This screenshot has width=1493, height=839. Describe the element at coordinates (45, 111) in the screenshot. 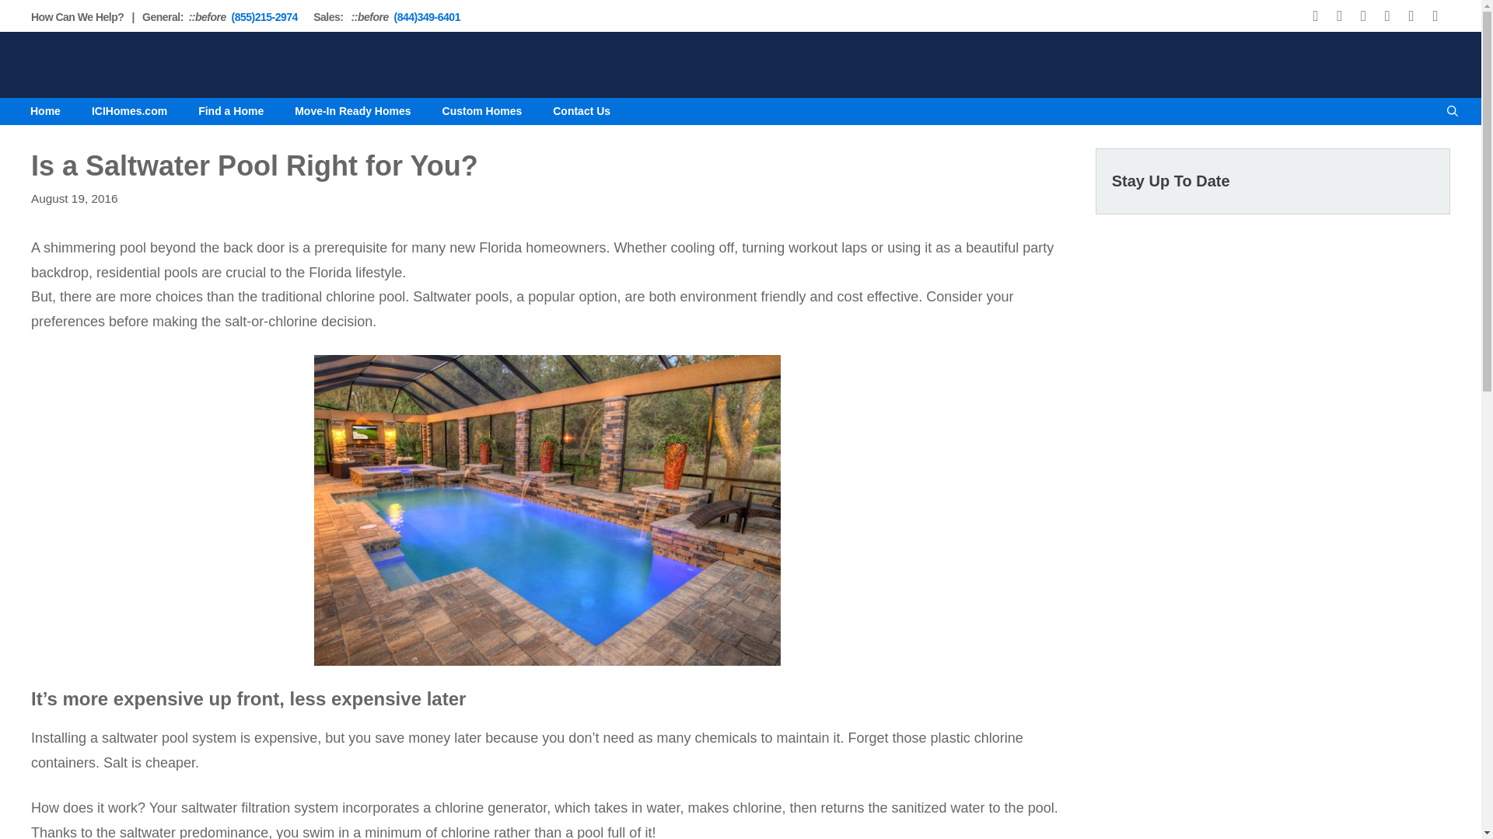

I see `Home` at that location.